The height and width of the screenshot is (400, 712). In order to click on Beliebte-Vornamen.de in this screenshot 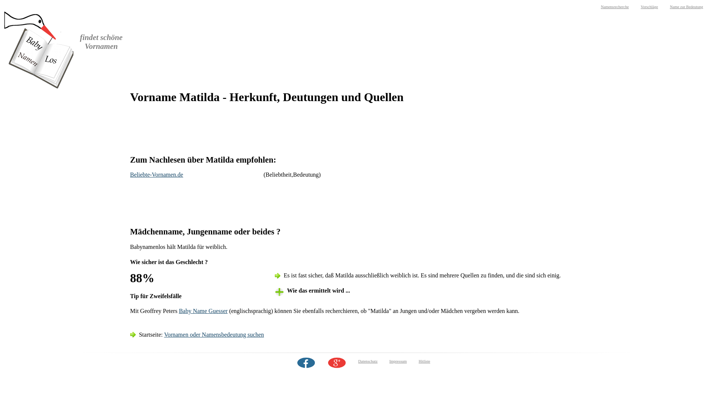, I will do `click(156, 175)`.